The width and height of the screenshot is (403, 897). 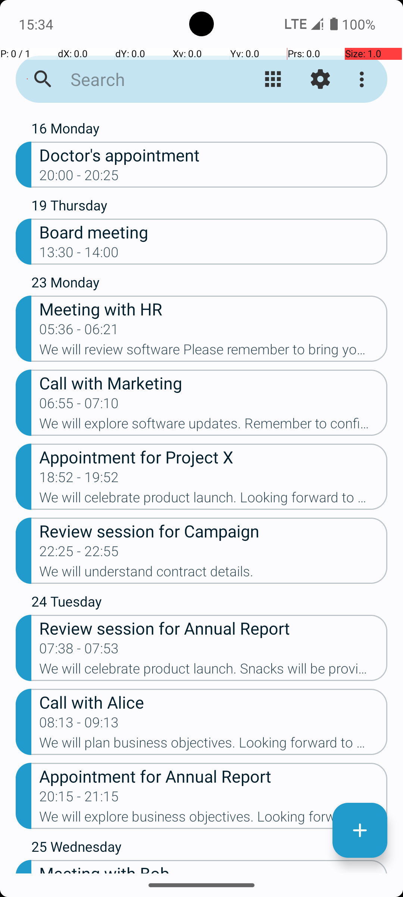 I want to click on Board meeting, so click(x=213, y=232).